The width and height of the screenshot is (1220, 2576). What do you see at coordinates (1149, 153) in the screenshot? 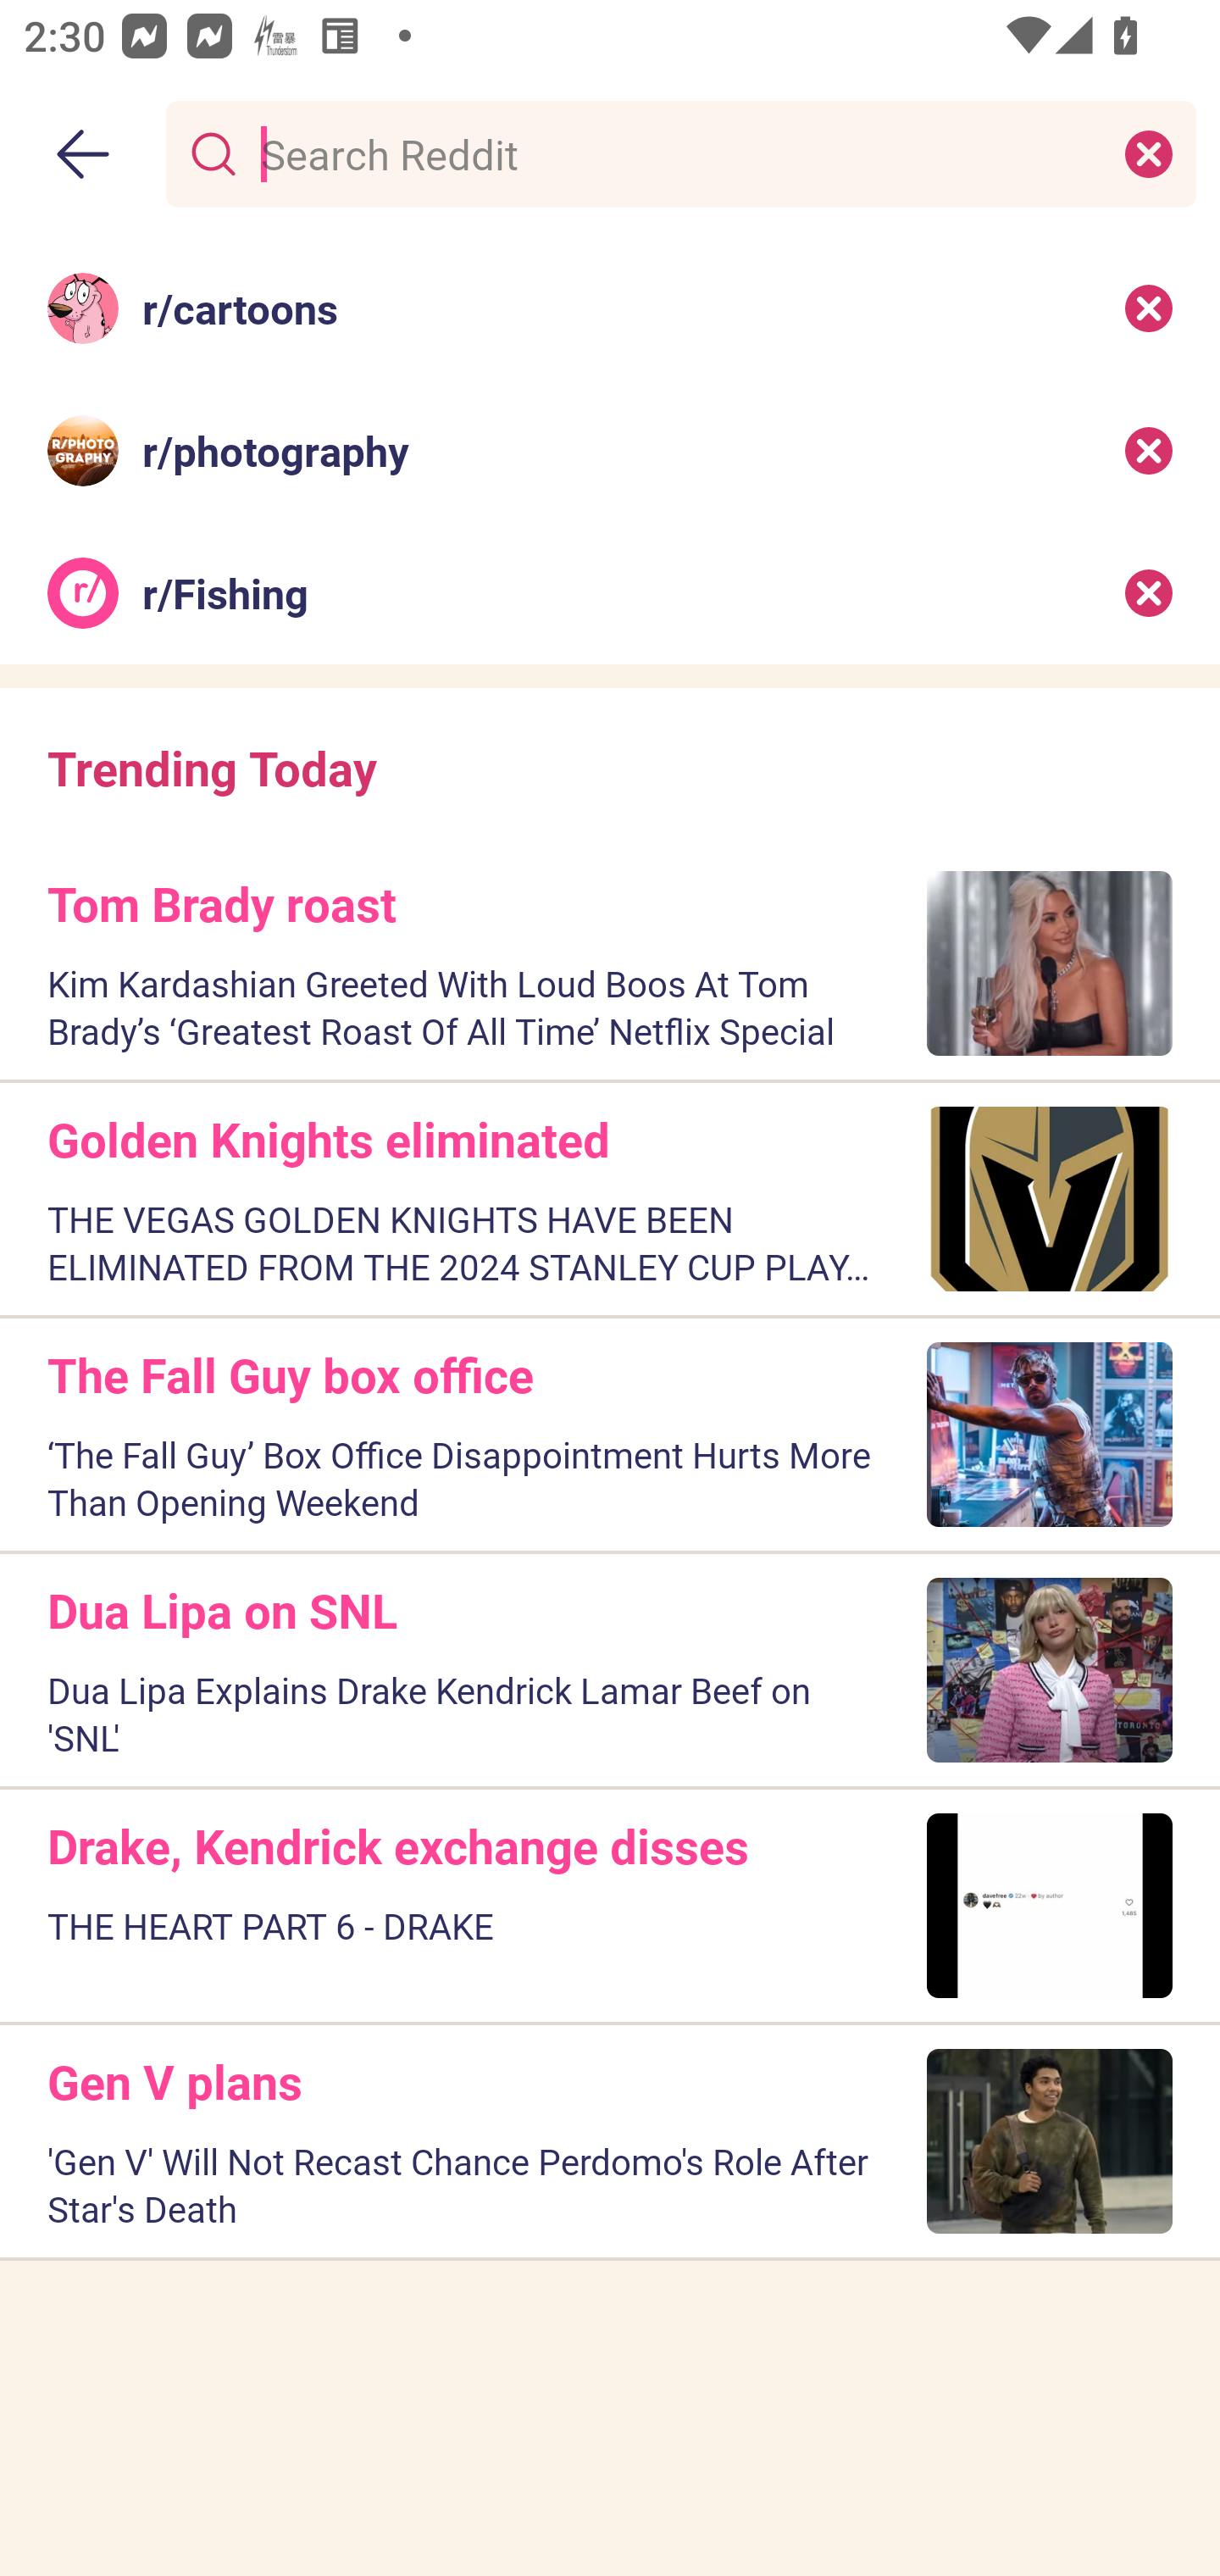
I see `Clear search` at bounding box center [1149, 153].